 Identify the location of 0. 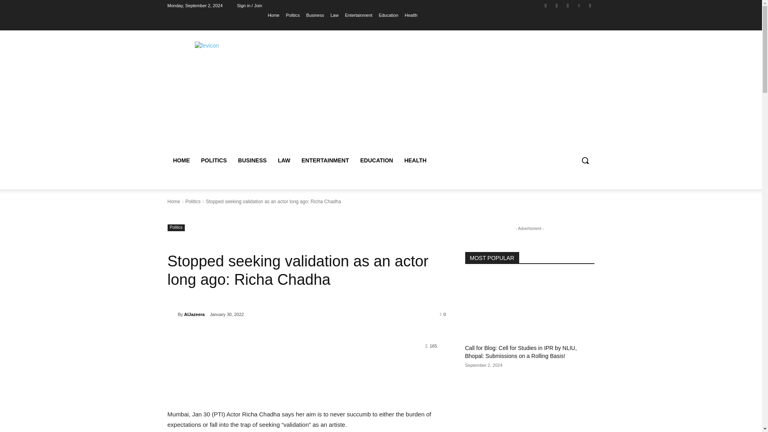
(443, 314).